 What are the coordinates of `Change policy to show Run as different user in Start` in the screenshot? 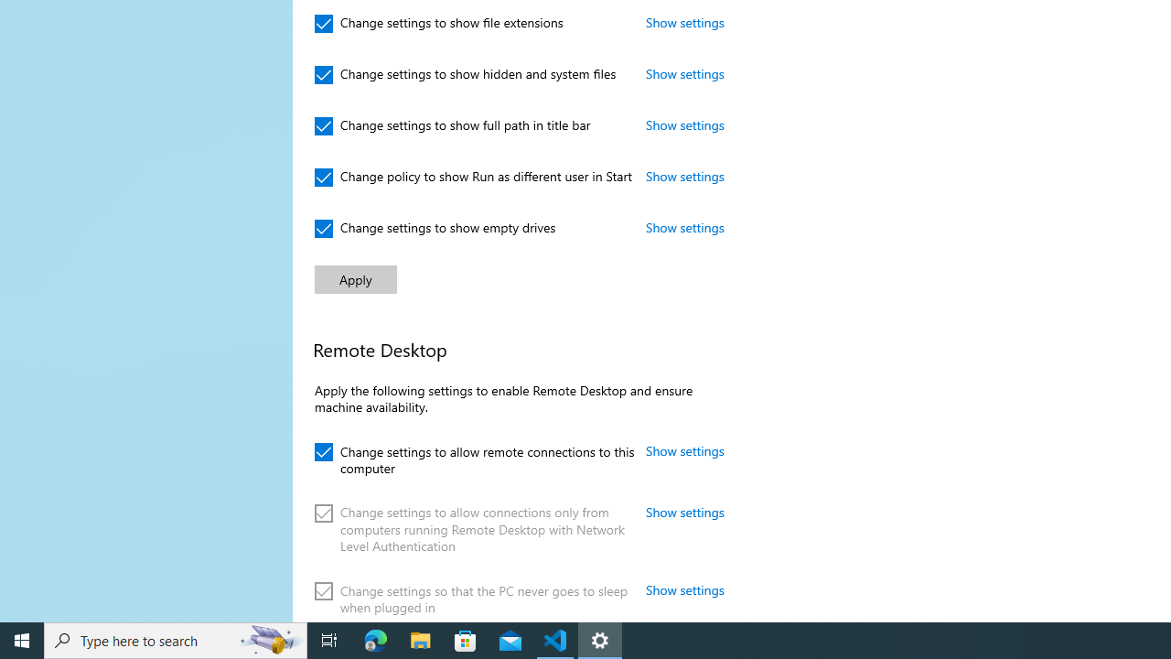 It's located at (474, 178).